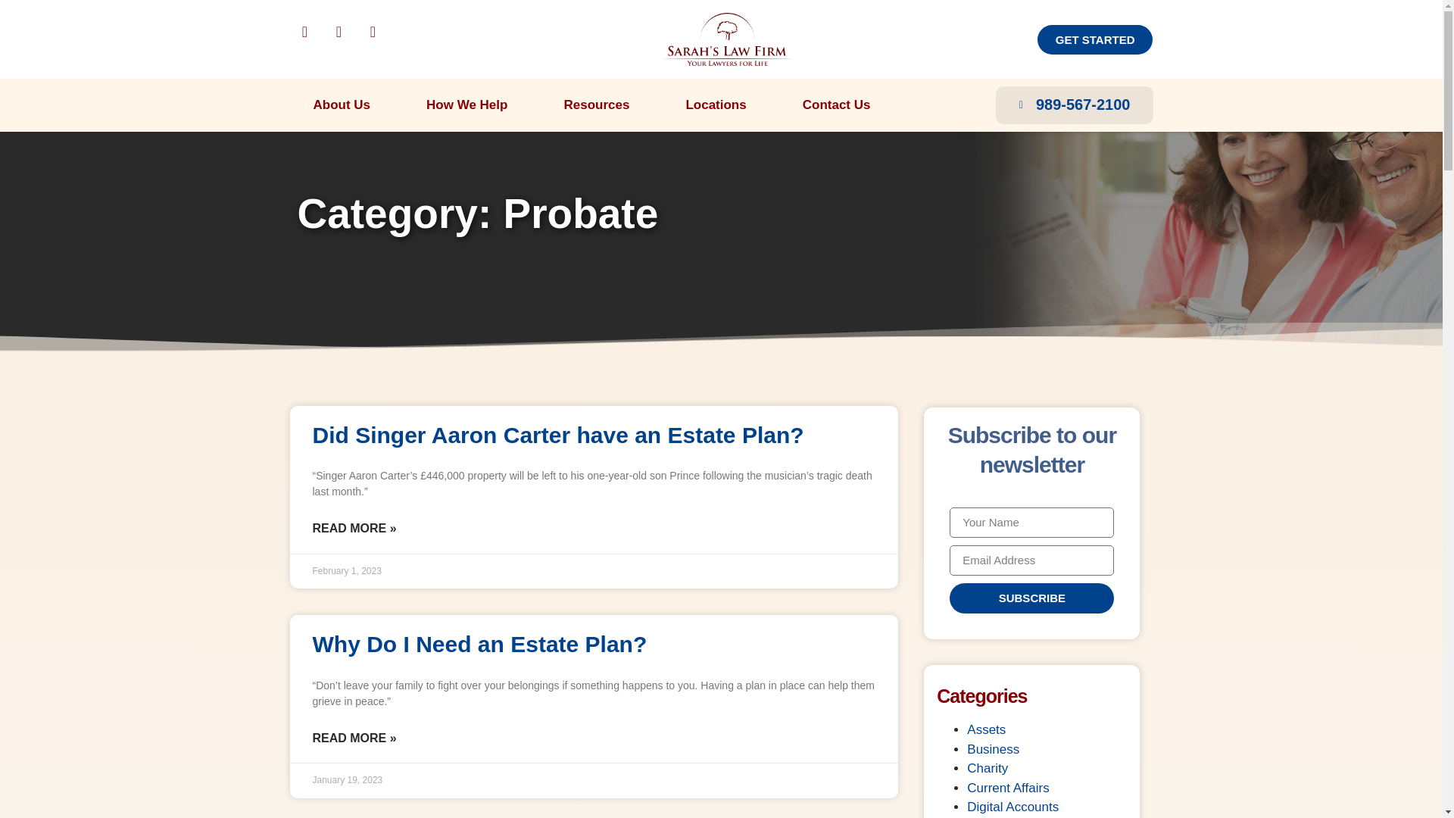 The height and width of the screenshot is (818, 1454). I want to click on About Us, so click(342, 105).